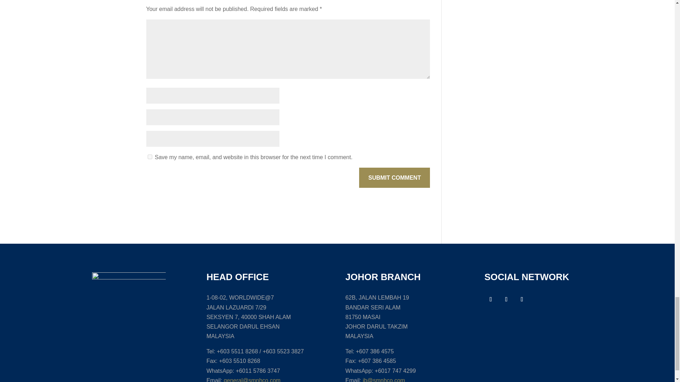  What do you see at coordinates (491, 299) in the screenshot?
I see `Follow on Facebook` at bounding box center [491, 299].